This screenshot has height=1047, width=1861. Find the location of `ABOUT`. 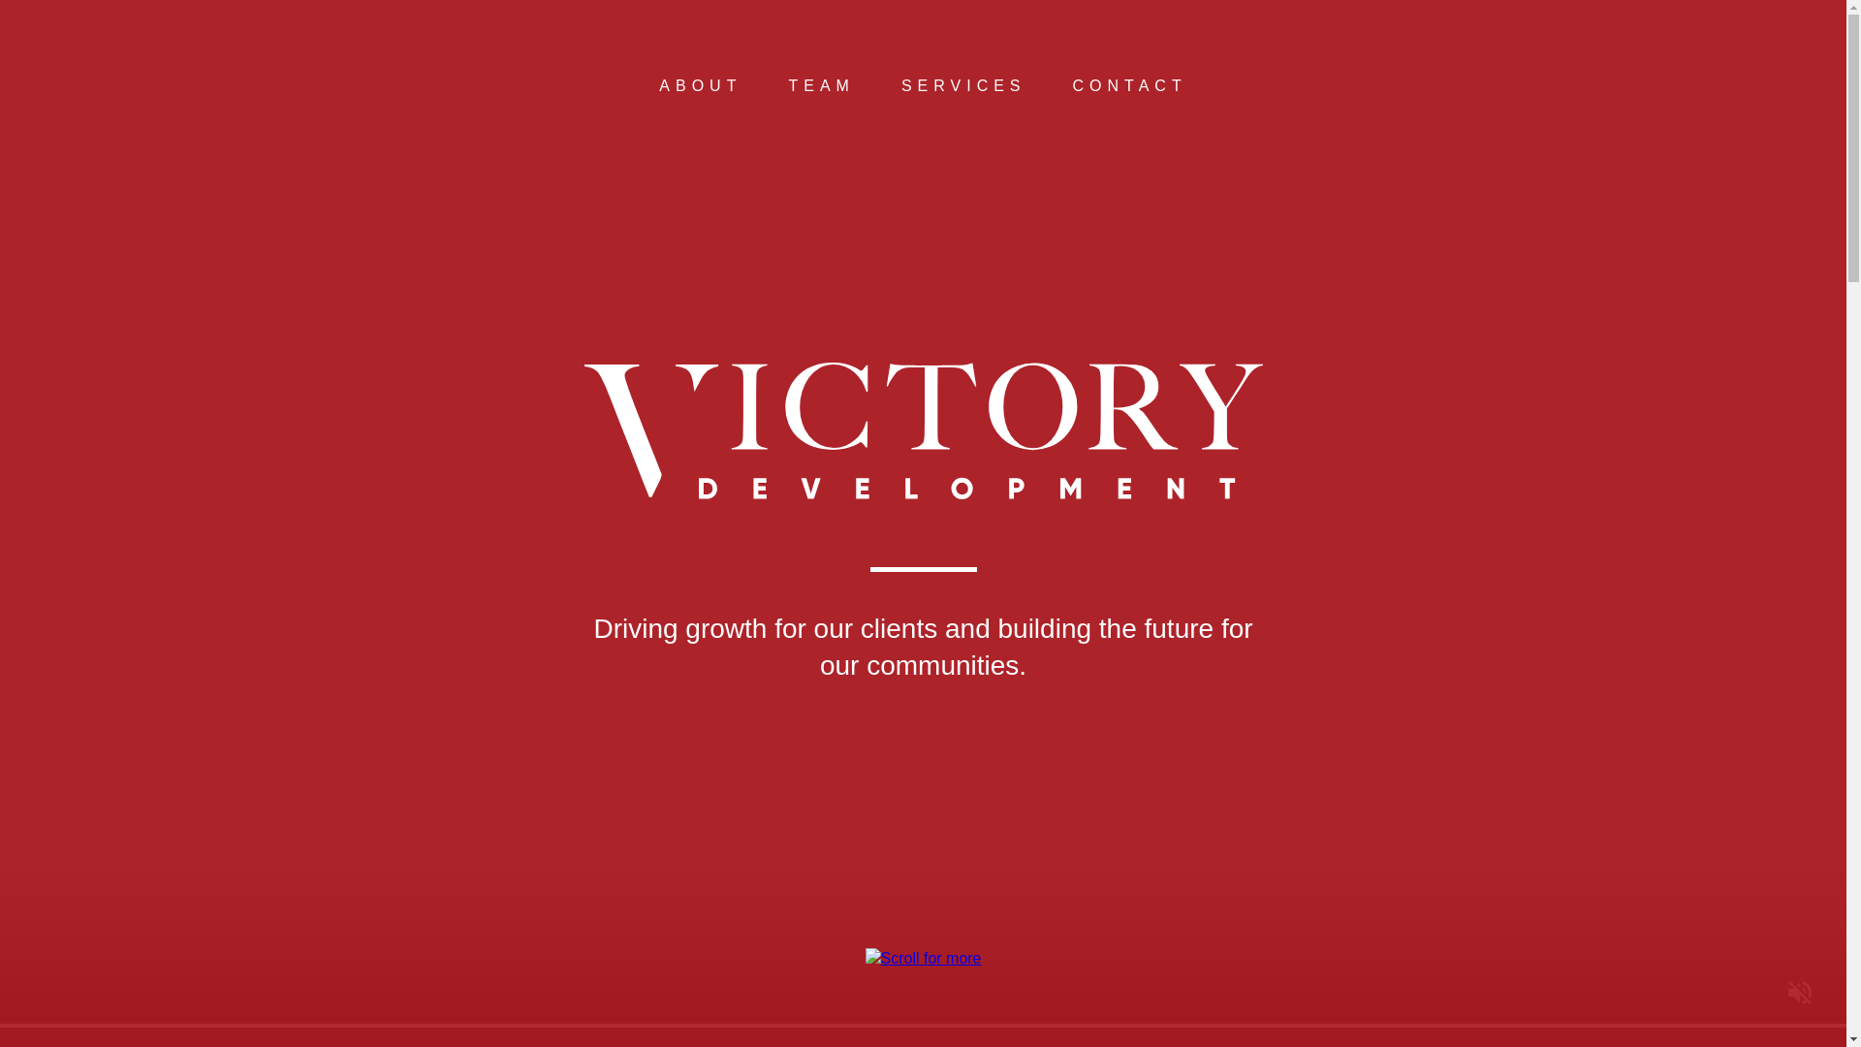

ABOUT is located at coordinates (700, 85).